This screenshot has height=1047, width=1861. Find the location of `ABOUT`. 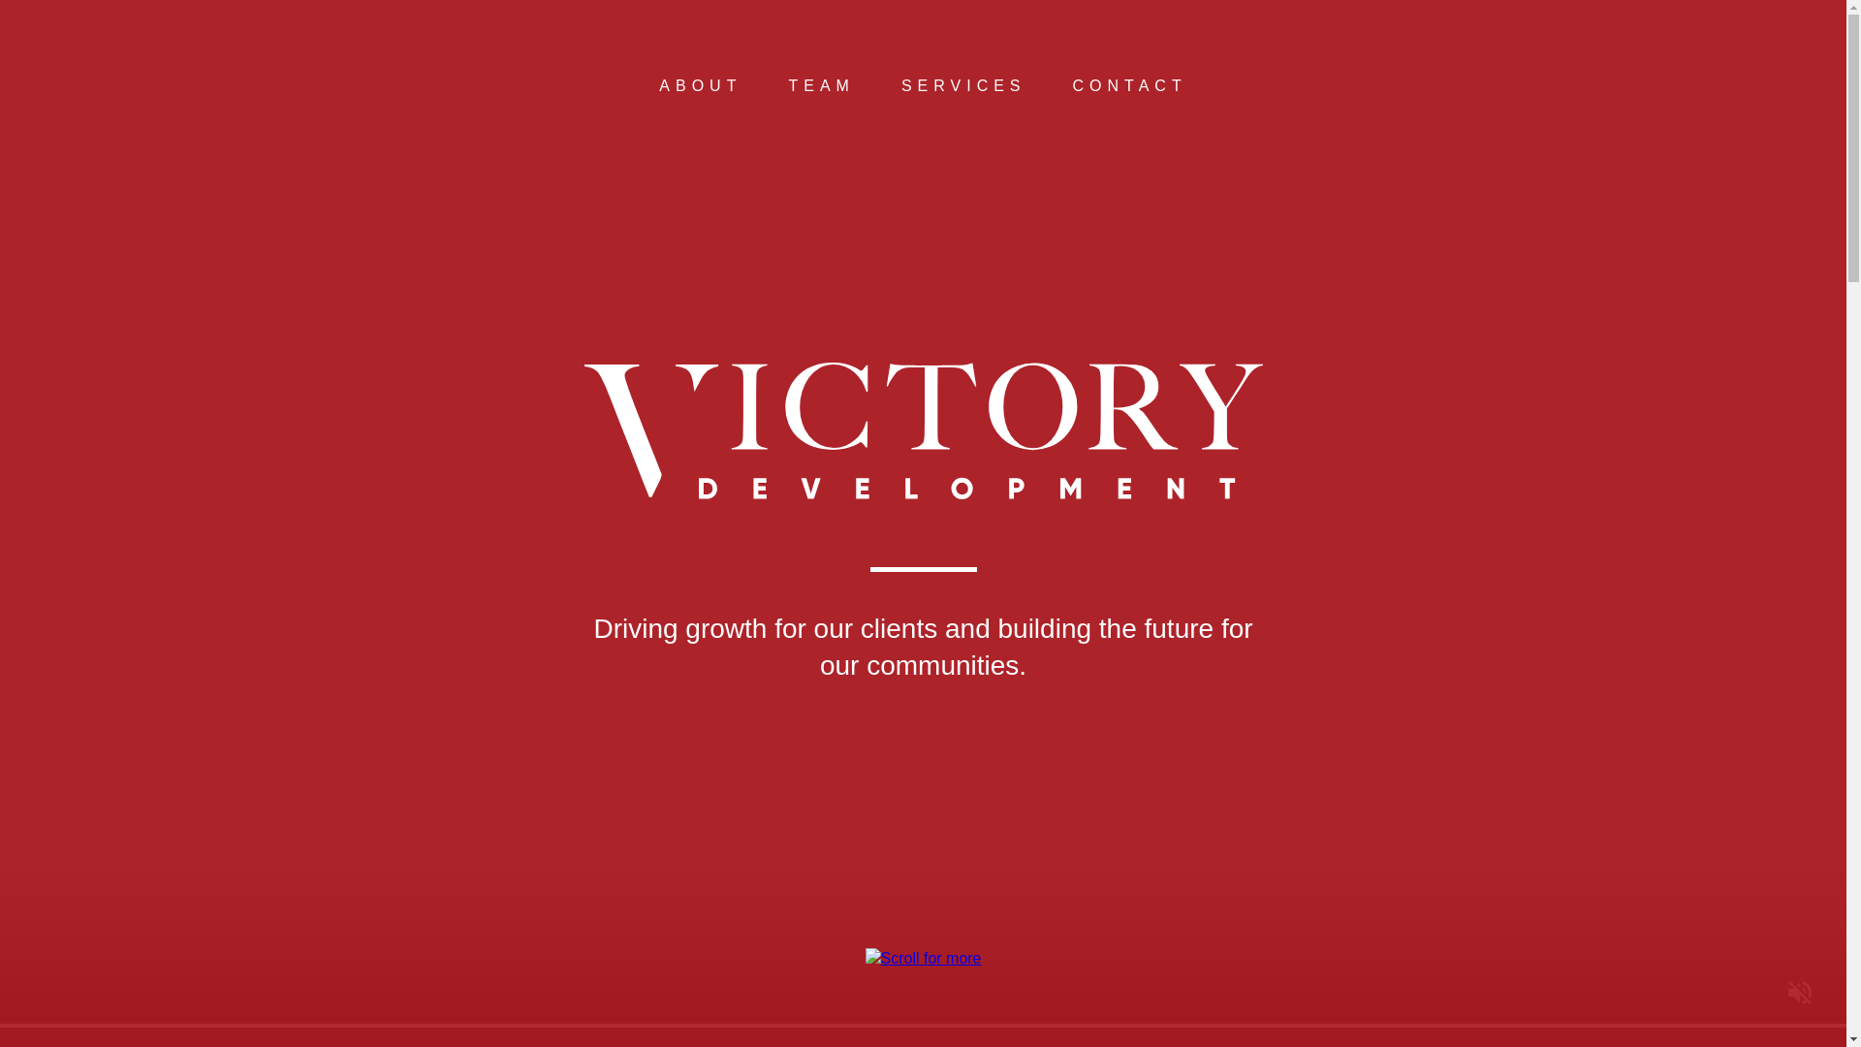

ABOUT is located at coordinates (700, 85).